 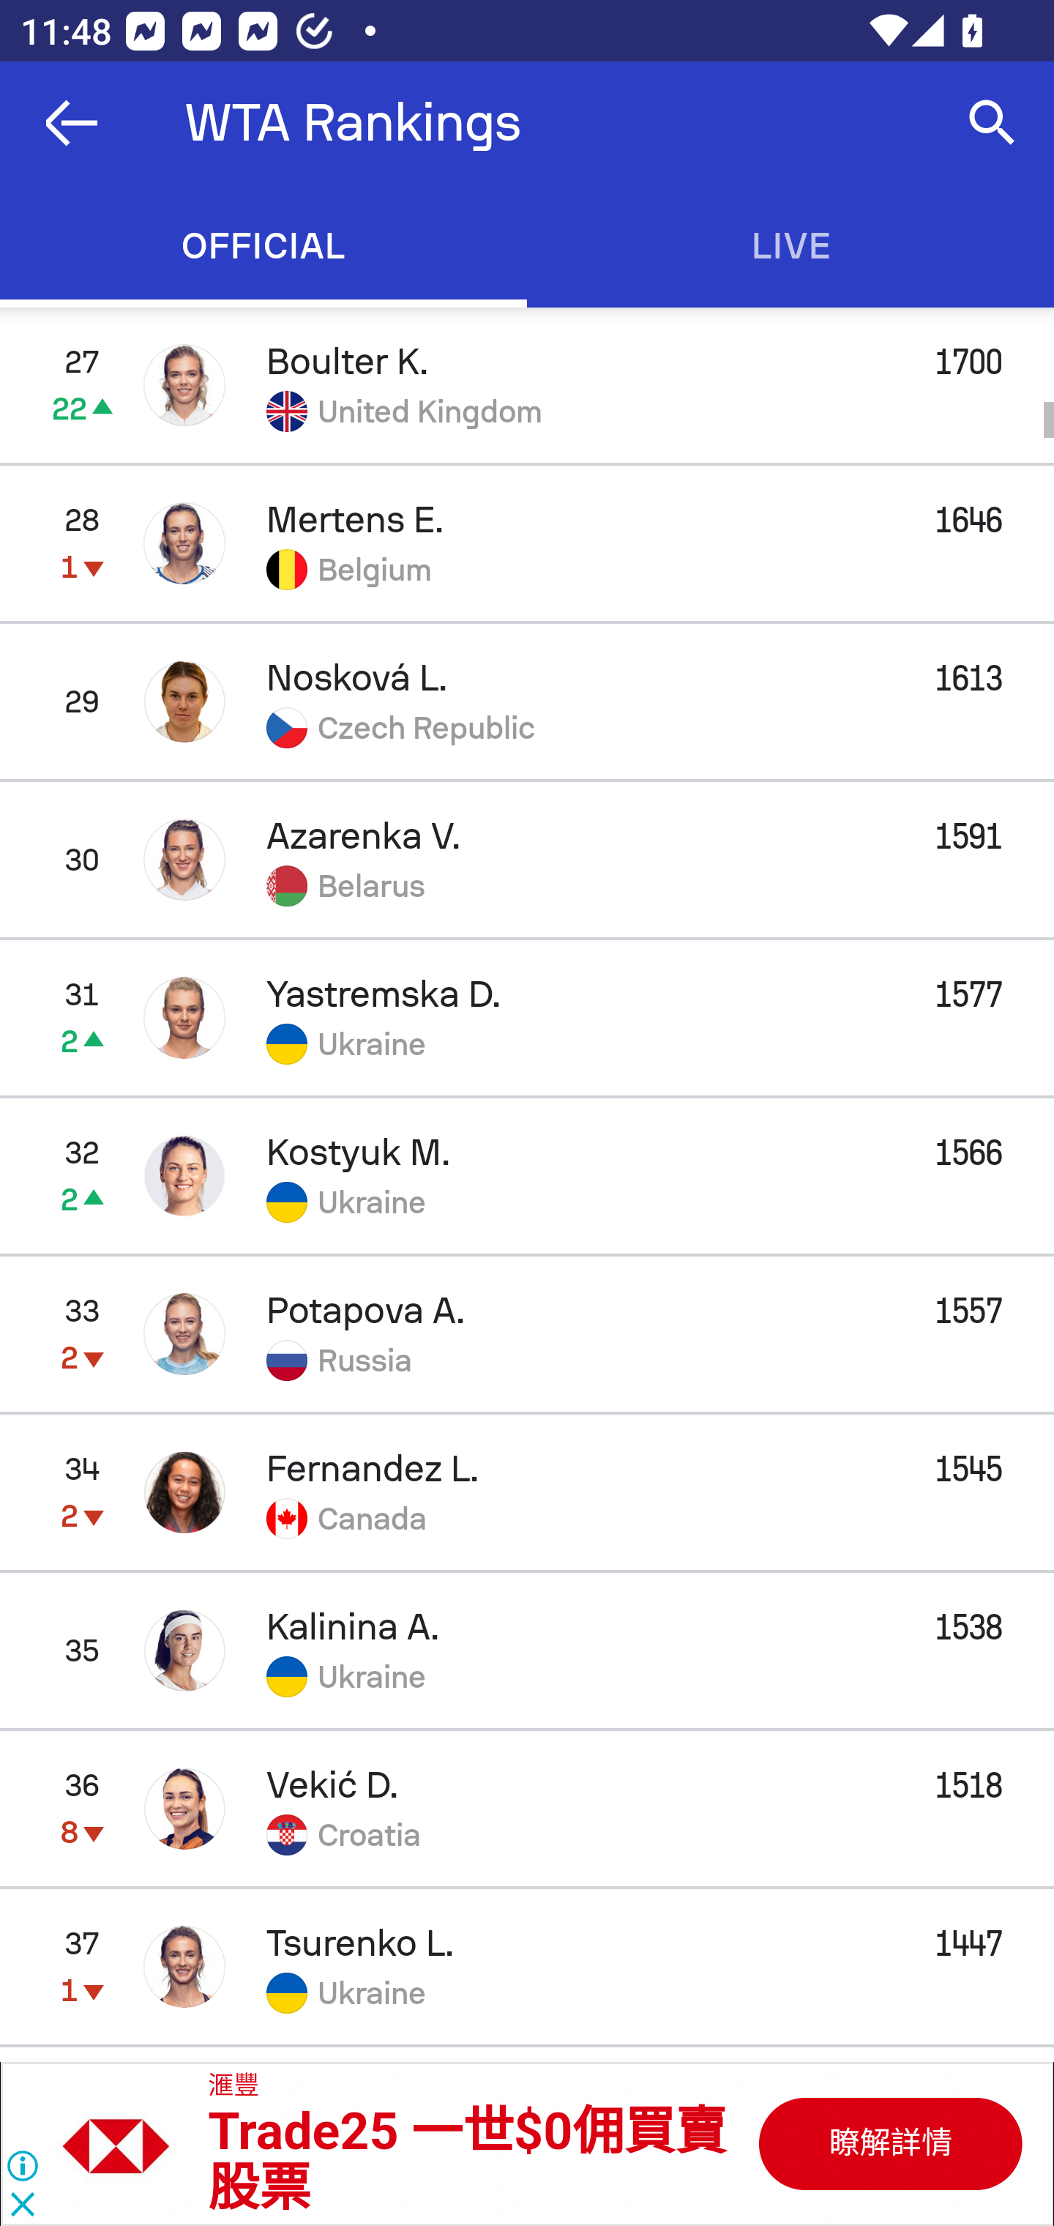 What do you see at coordinates (527, 1175) in the screenshot?
I see `32 2 Kostyuk M. 1566 Ukraine` at bounding box center [527, 1175].